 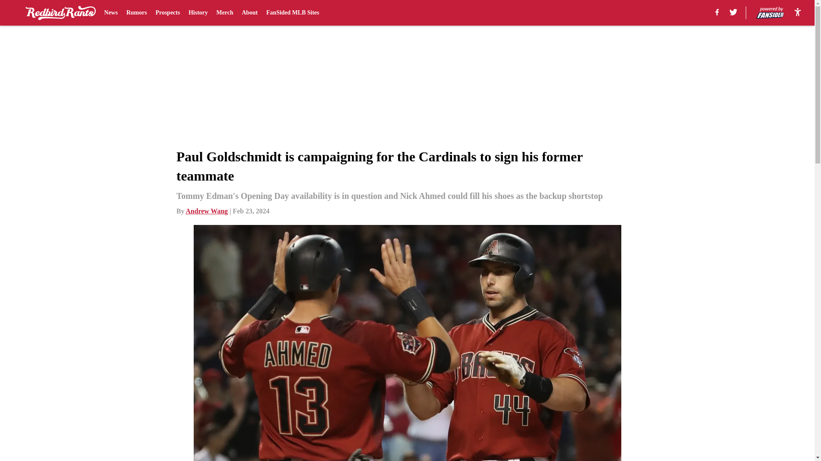 I want to click on History, so click(x=198, y=13).